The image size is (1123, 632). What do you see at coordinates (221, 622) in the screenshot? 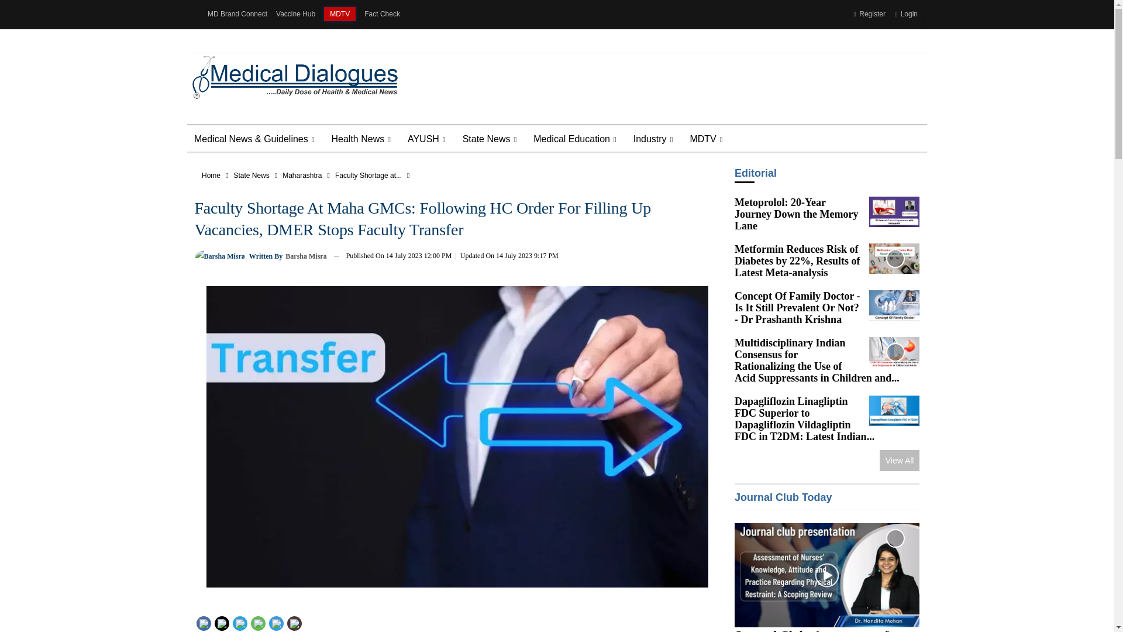
I see `Twitter` at bounding box center [221, 622].